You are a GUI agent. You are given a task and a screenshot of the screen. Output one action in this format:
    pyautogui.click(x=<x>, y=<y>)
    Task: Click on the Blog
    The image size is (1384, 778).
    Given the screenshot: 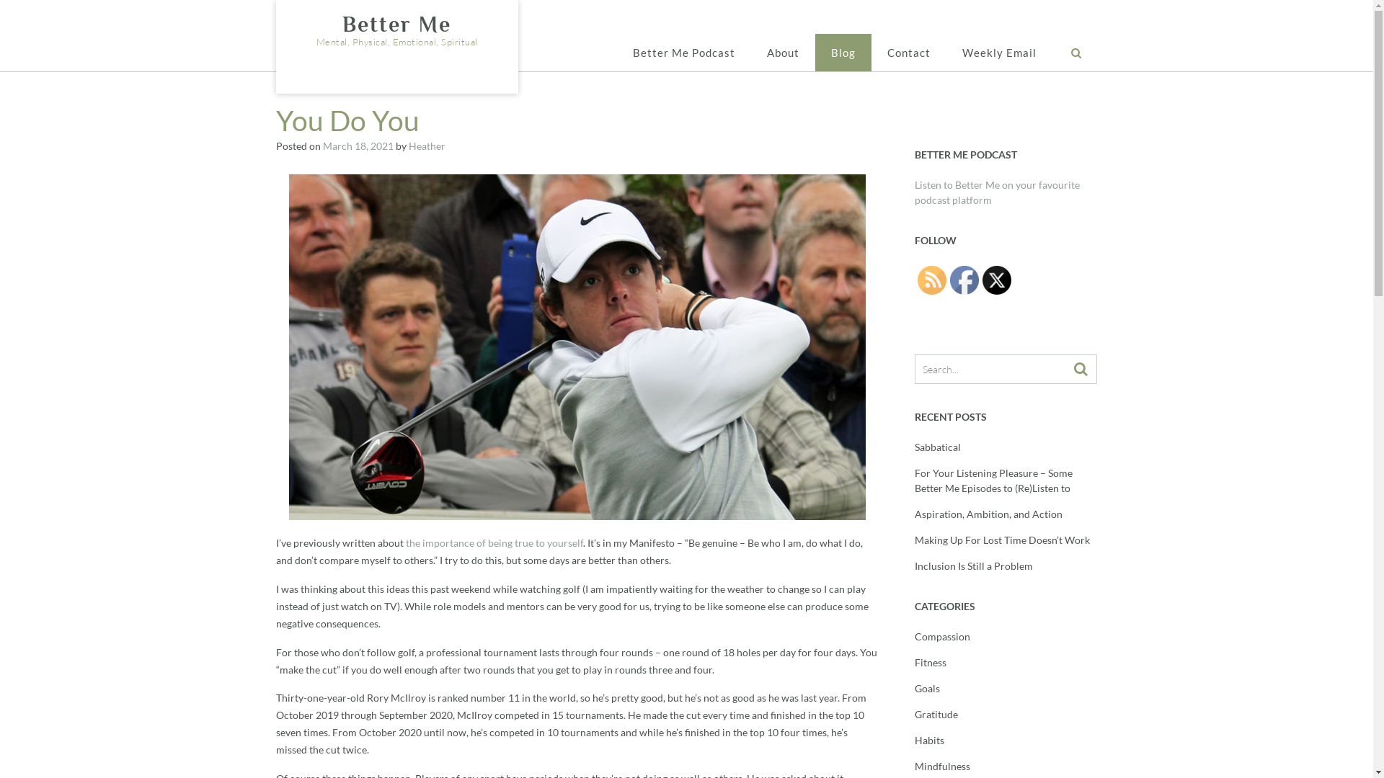 What is the action you would take?
    pyautogui.click(x=843, y=53)
    